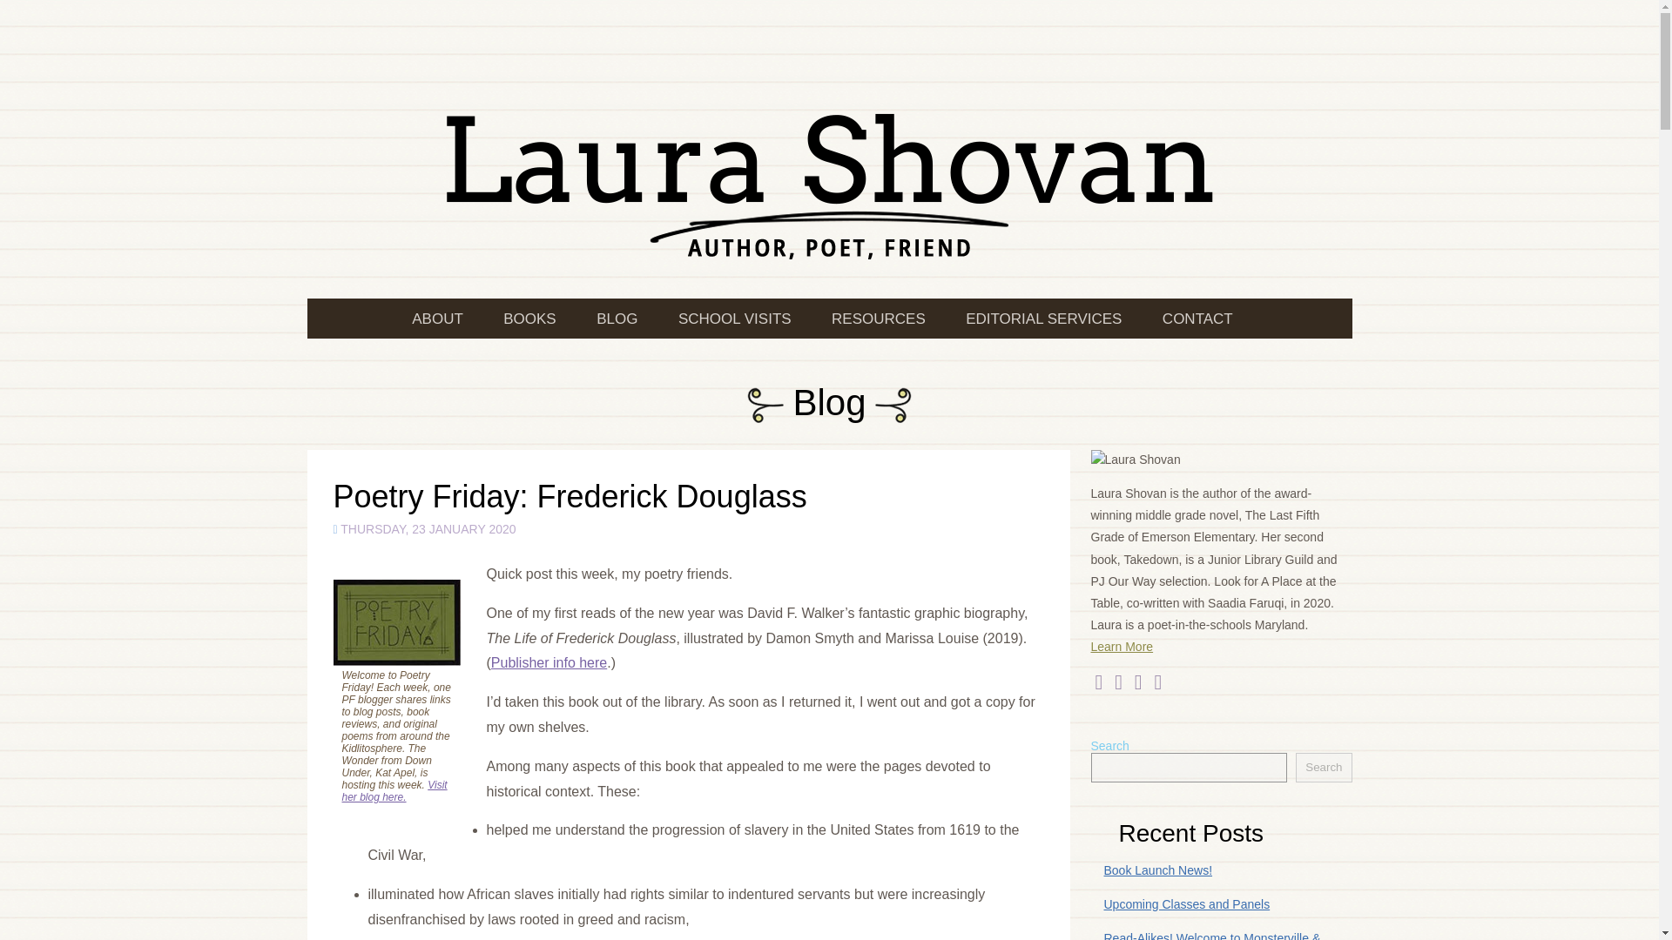 This screenshot has height=940, width=1672. Describe the element at coordinates (876, 319) in the screenshot. I see `RESOURCES` at that location.